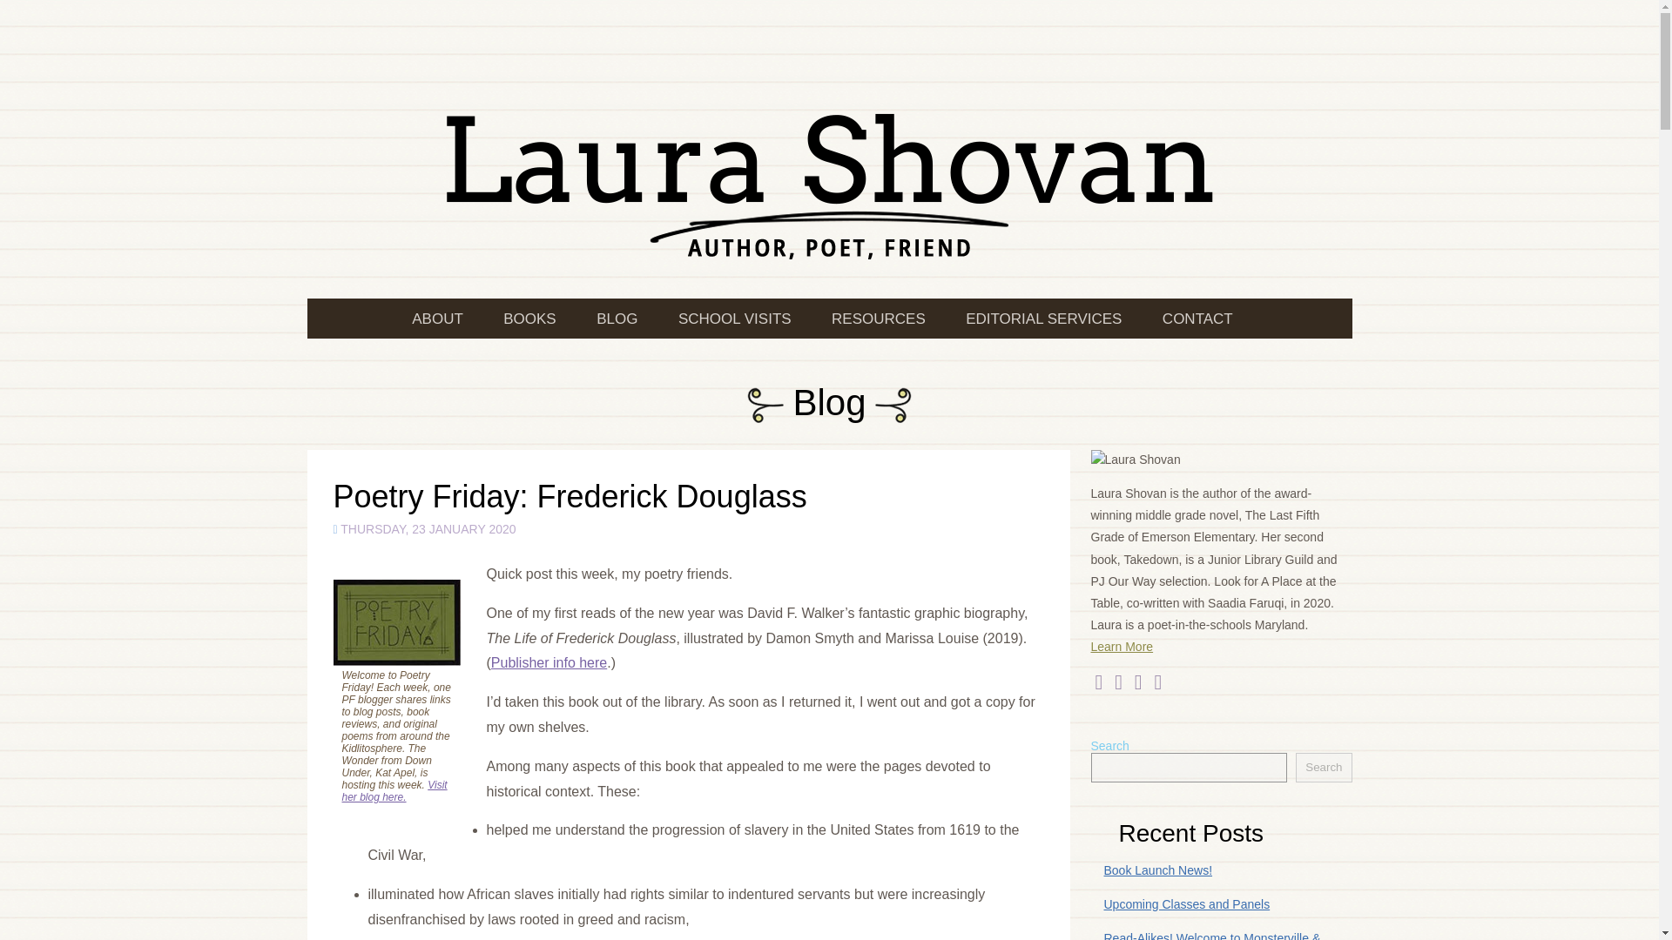 This screenshot has height=940, width=1672. Describe the element at coordinates (876, 319) in the screenshot. I see `RESOURCES` at that location.